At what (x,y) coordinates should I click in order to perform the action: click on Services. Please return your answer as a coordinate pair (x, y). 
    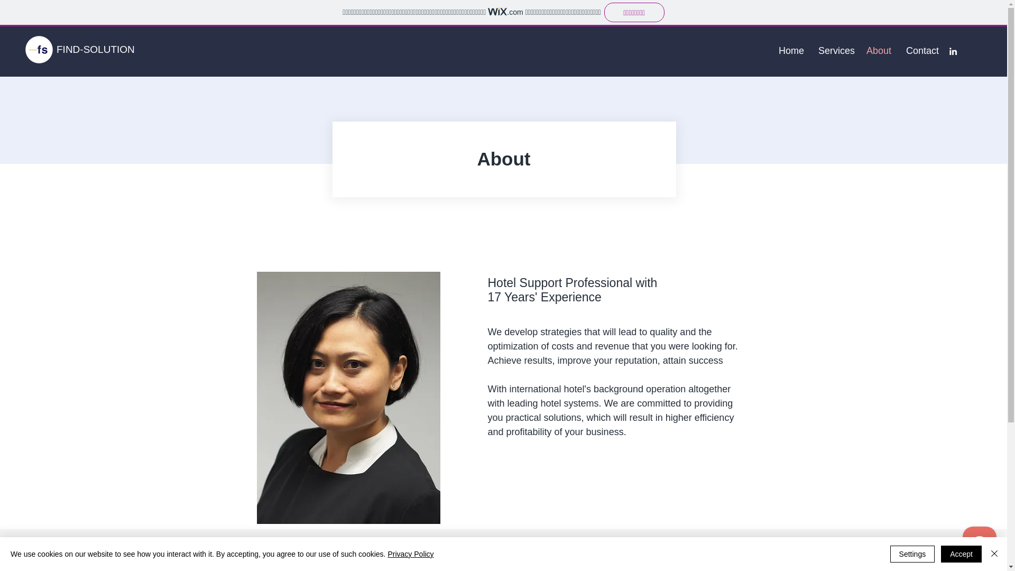
    Looking at the image, I should click on (834, 51).